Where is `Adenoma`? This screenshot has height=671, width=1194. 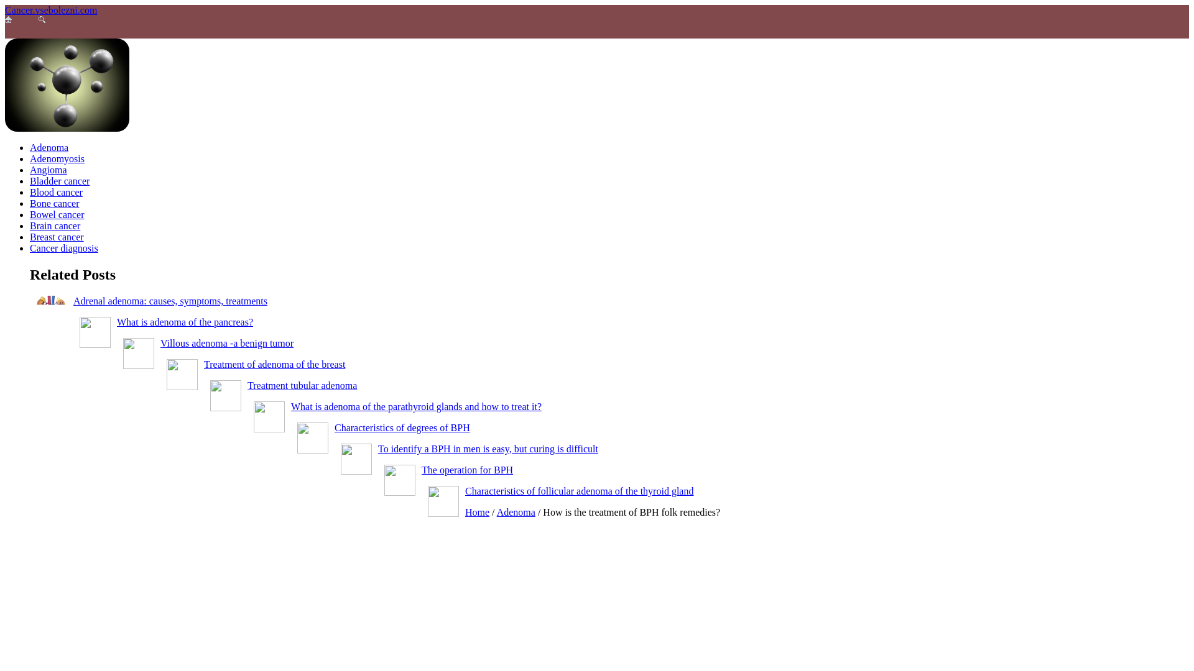 Adenoma is located at coordinates (516, 512).